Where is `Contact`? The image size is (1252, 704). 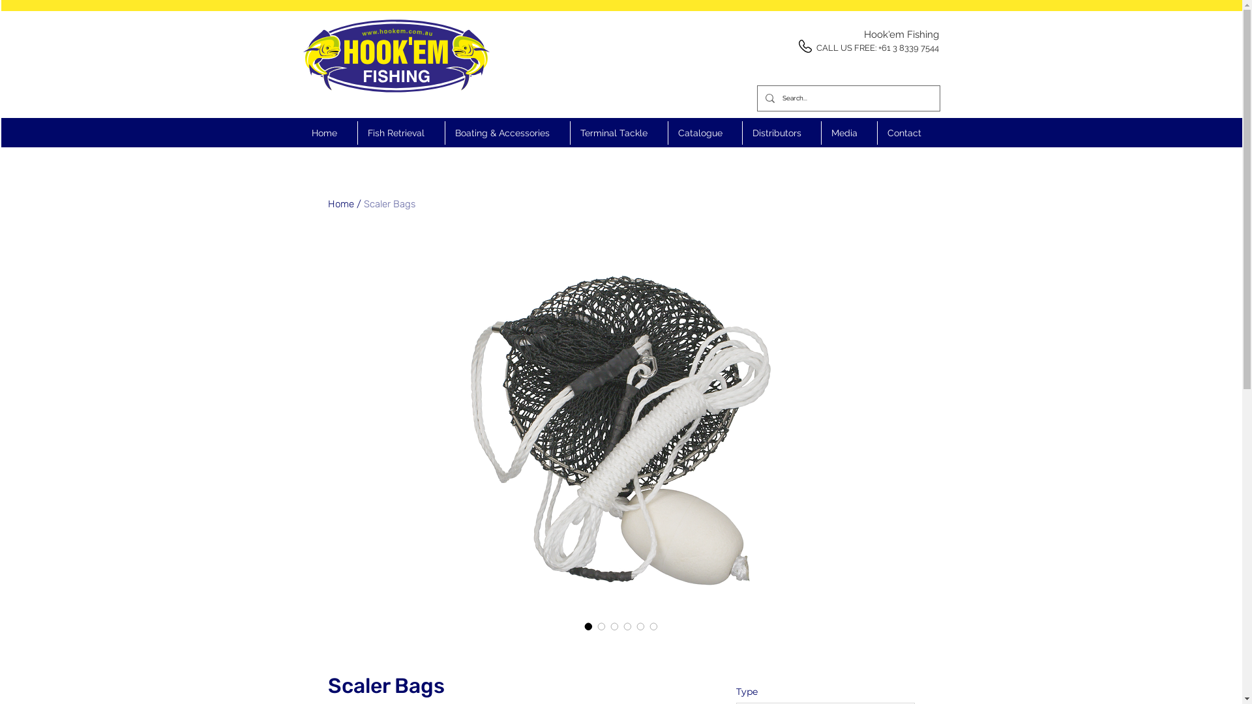 Contact is located at coordinates (909, 133).